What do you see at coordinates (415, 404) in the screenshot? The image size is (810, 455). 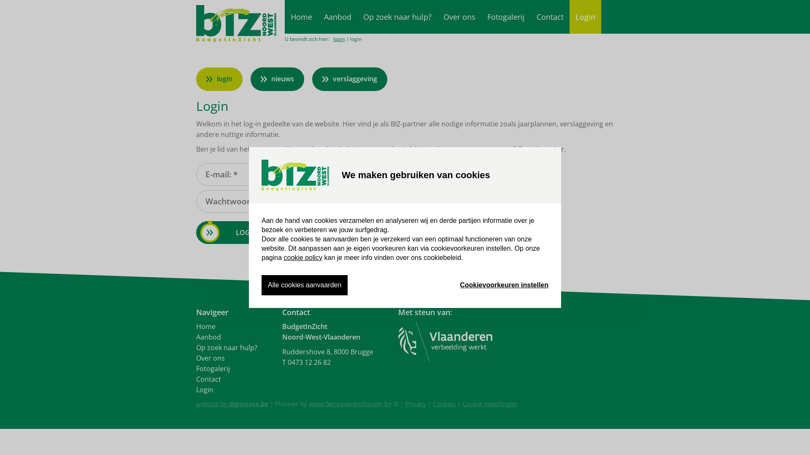 I see `Privacy` at bounding box center [415, 404].